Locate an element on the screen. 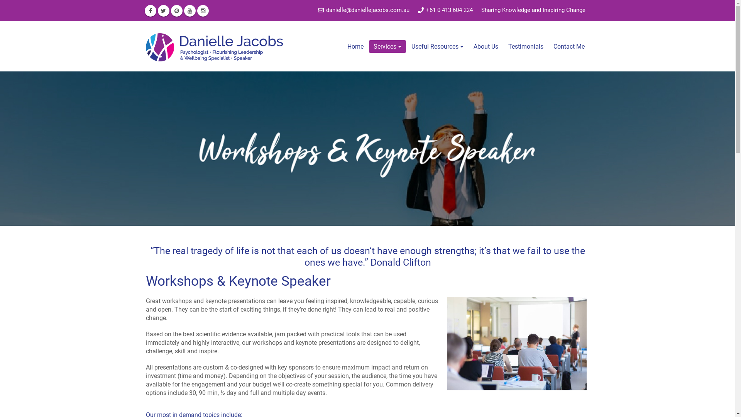 Image resolution: width=741 pixels, height=417 pixels. Instagram is located at coordinates (203, 10).